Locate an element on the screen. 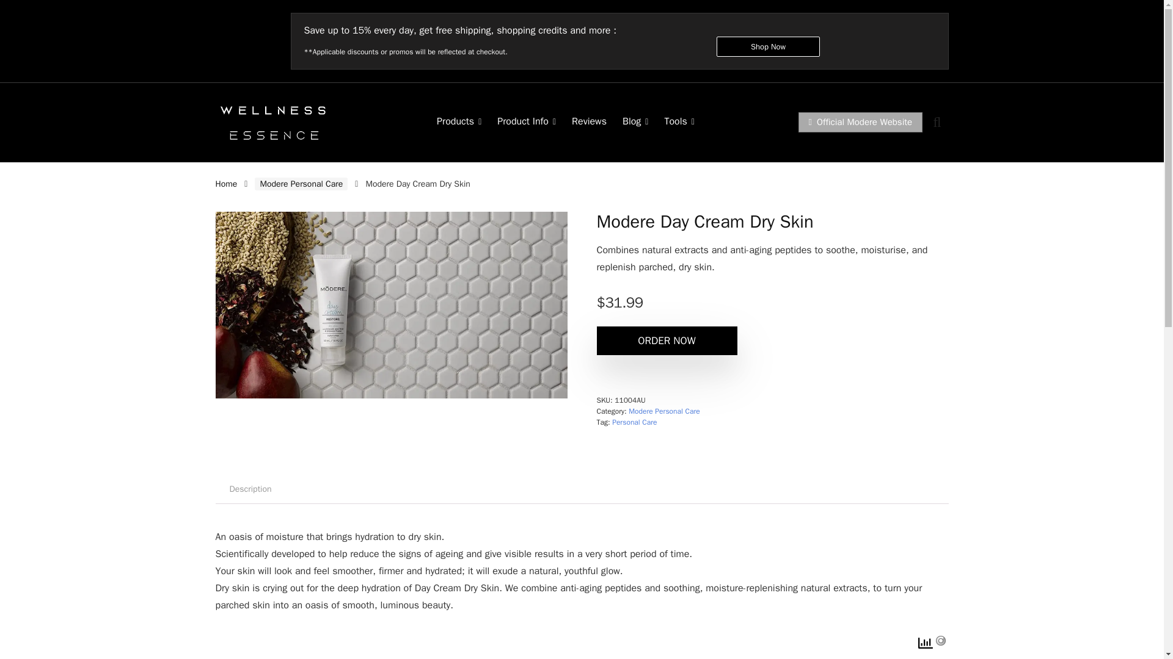 The image size is (1173, 659). Reviews is located at coordinates (589, 123).